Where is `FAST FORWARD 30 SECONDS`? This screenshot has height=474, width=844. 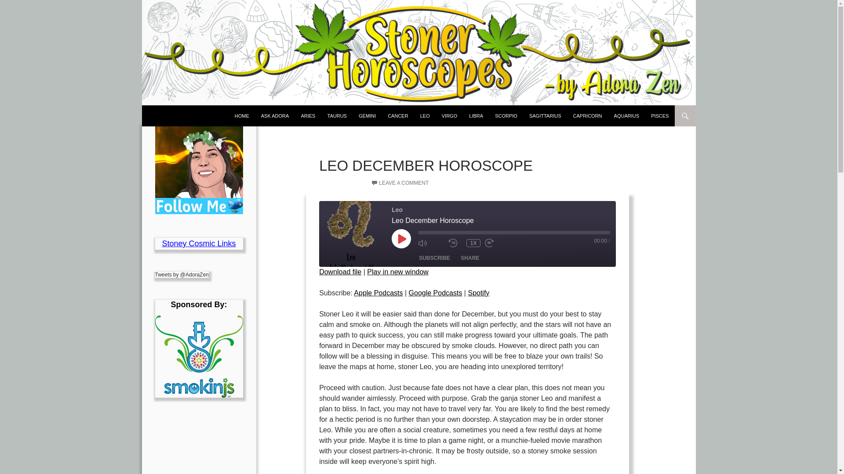
FAST FORWARD 30 SECONDS is located at coordinates (498, 243).